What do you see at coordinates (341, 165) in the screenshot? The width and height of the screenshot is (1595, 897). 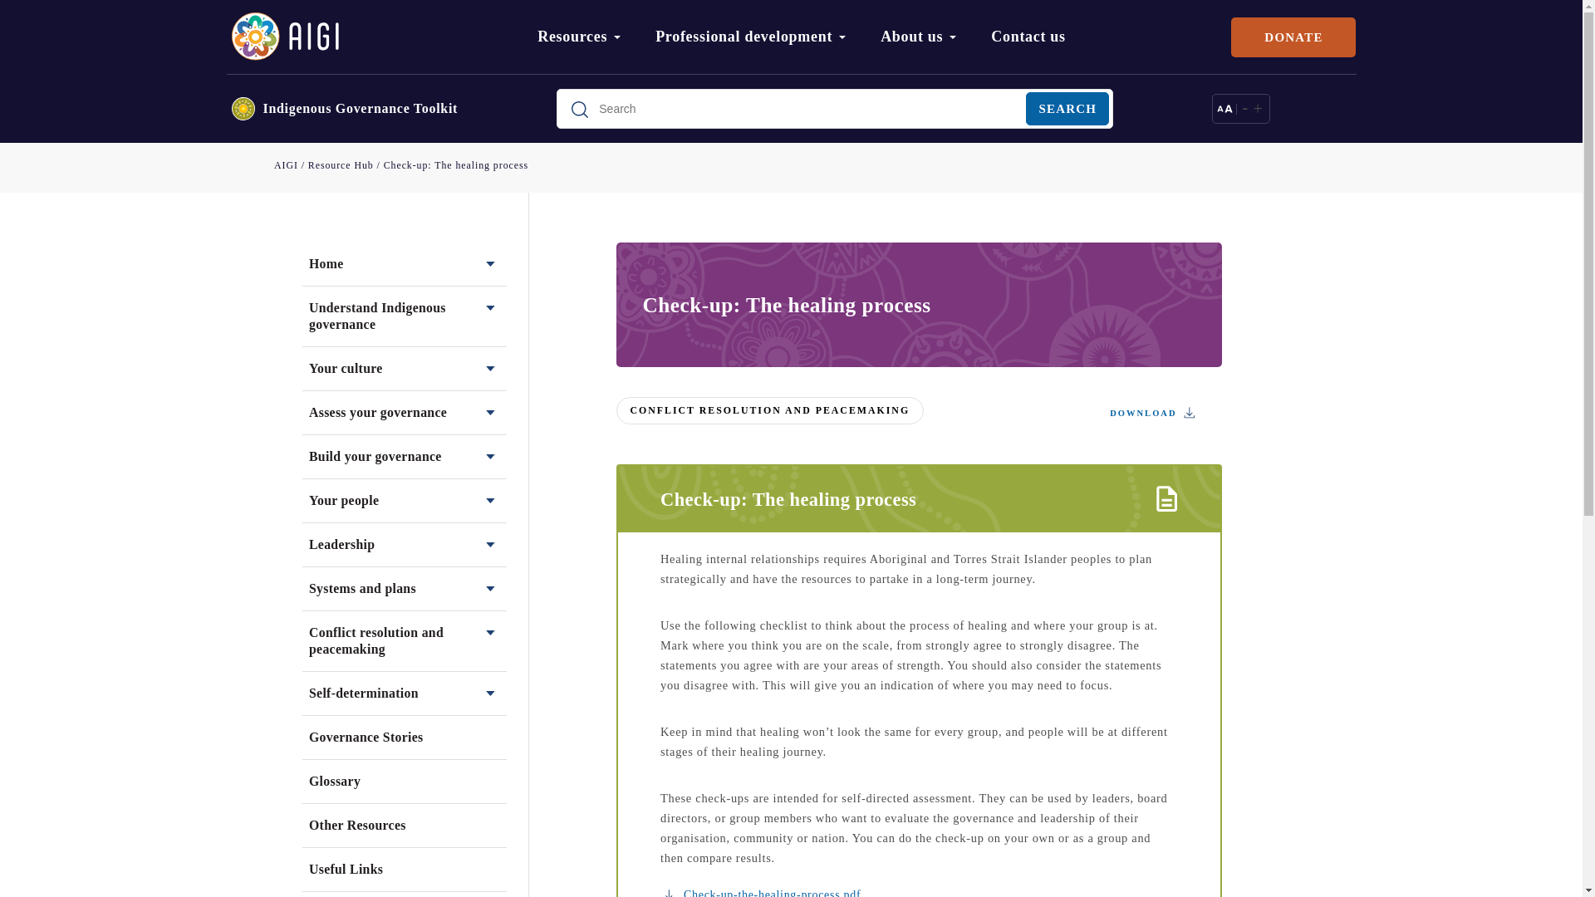 I see `Go to Resource Hub.` at bounding box center [341, 165].